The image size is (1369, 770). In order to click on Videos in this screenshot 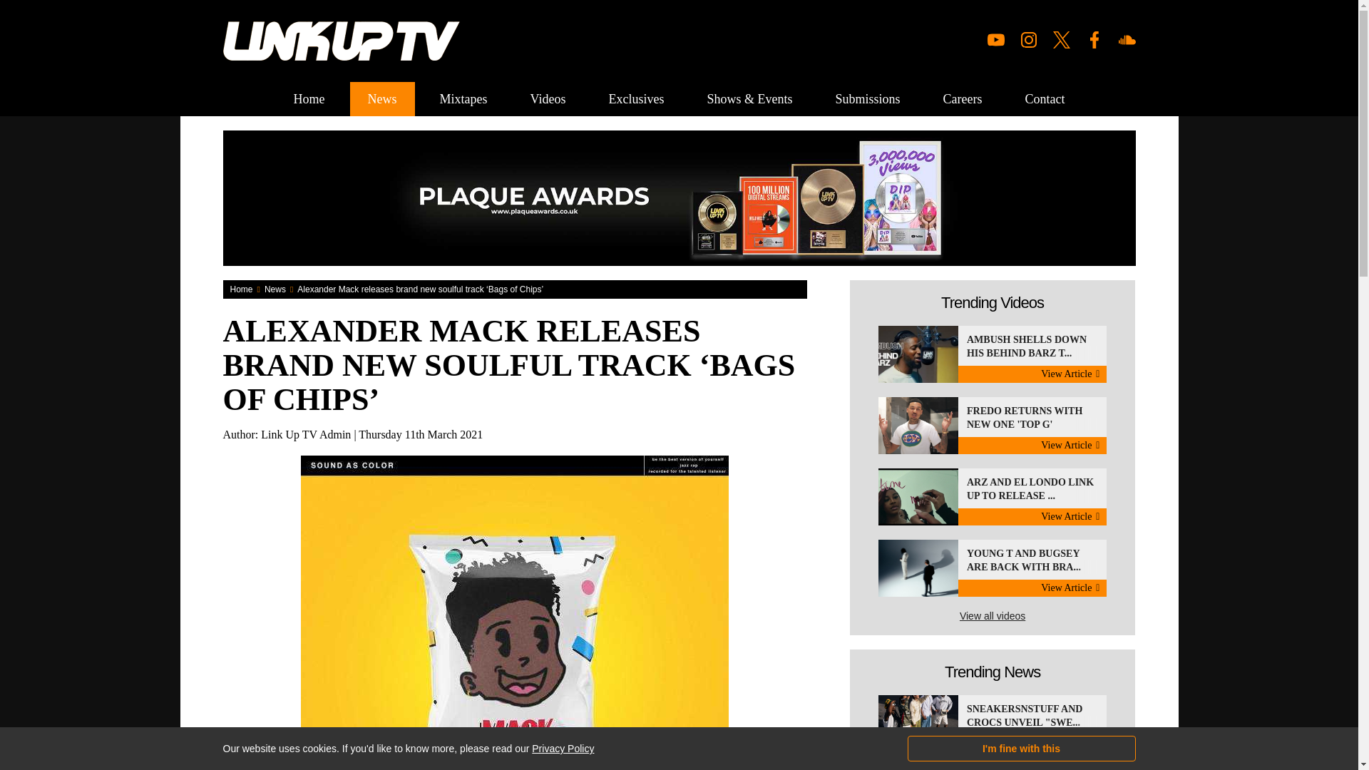, I will do `click(993, 426)`.